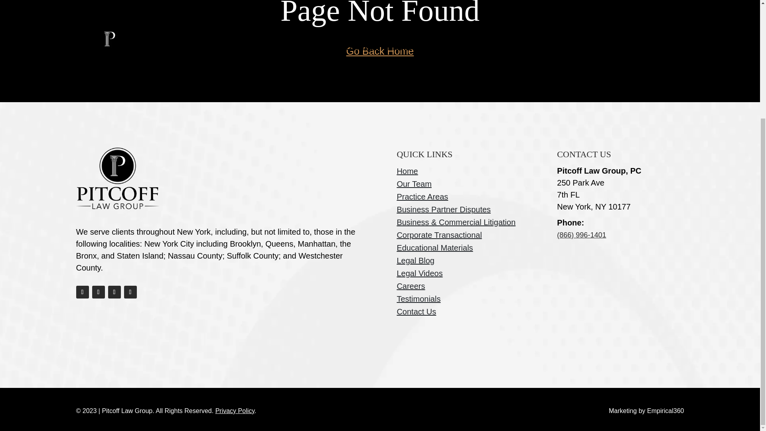  What do you see at coordinates (114, 292) in the screenshot?
I see `Follow on Youtube` at bounding box center [114, 292].